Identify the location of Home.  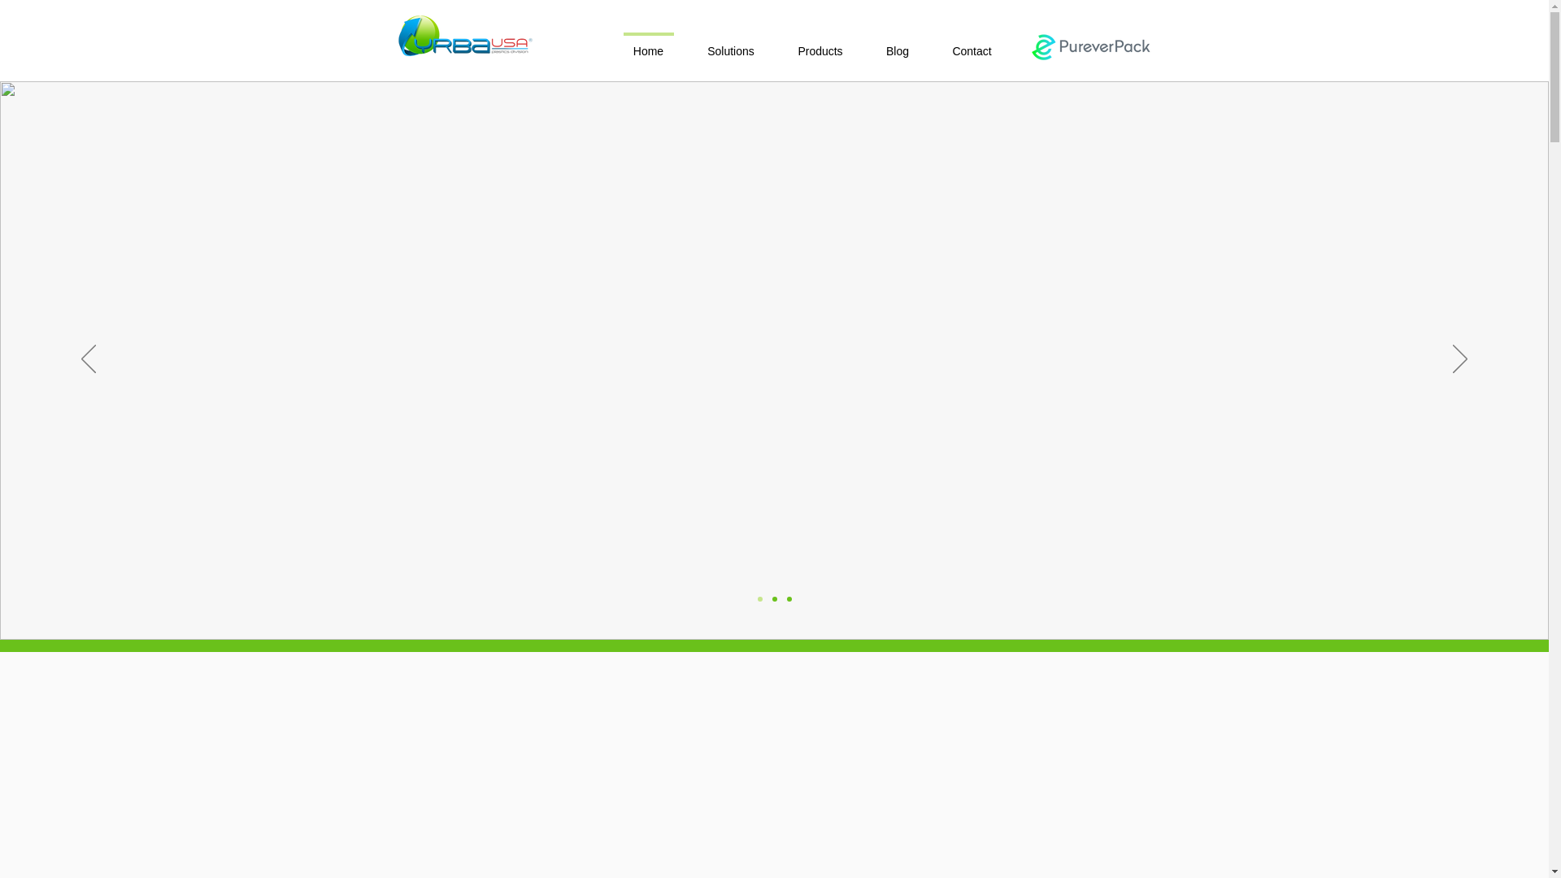
(649, 44).